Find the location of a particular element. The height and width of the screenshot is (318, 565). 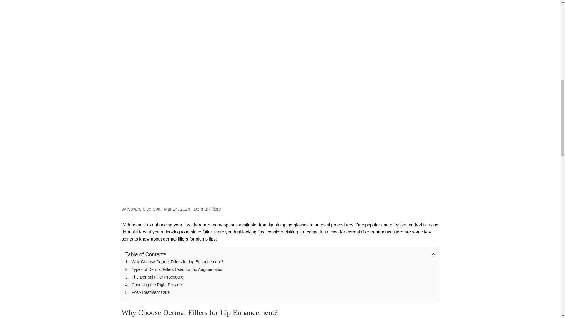

Dermal Fillers is located at coordinates (207, 209).